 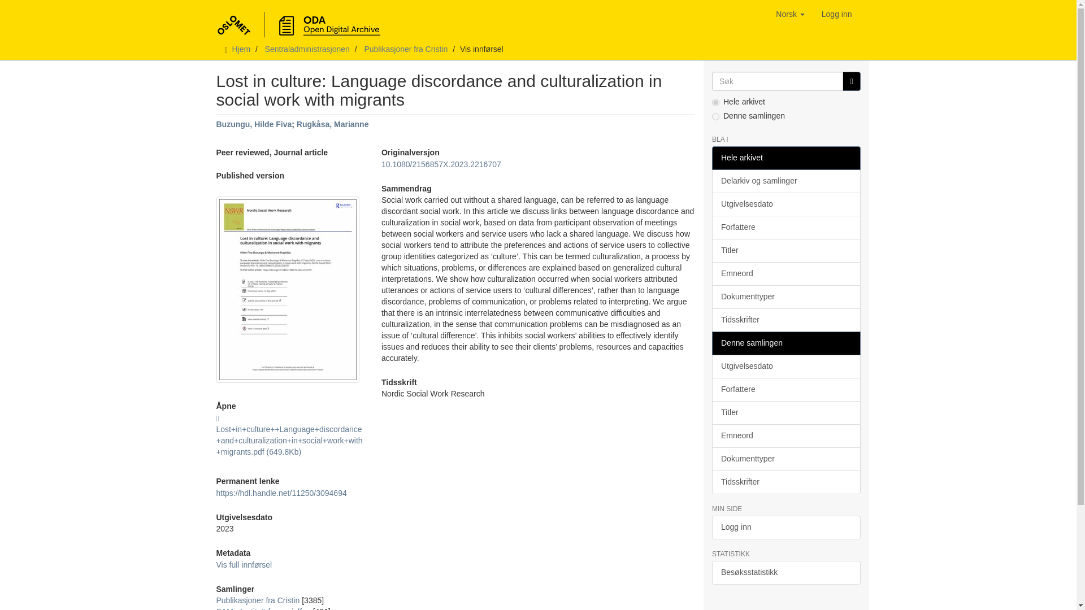 What do you see at coordinates (785, 158) in the screenshot?
I see `Hele arkivet` at bounding box center [785, 158].